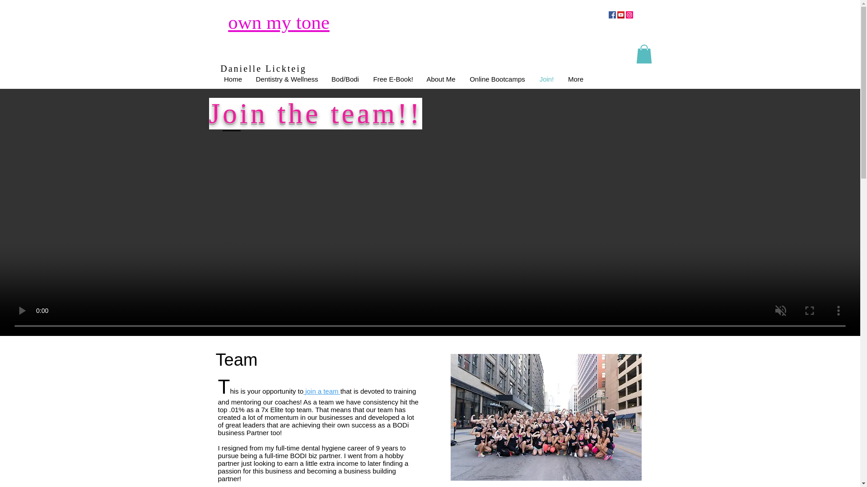 The width and height of the screenshot is (867, 487). What do you see at coordinates (233, 79) in the screenshot?
I see `Home` at bounding box center [233, 79].